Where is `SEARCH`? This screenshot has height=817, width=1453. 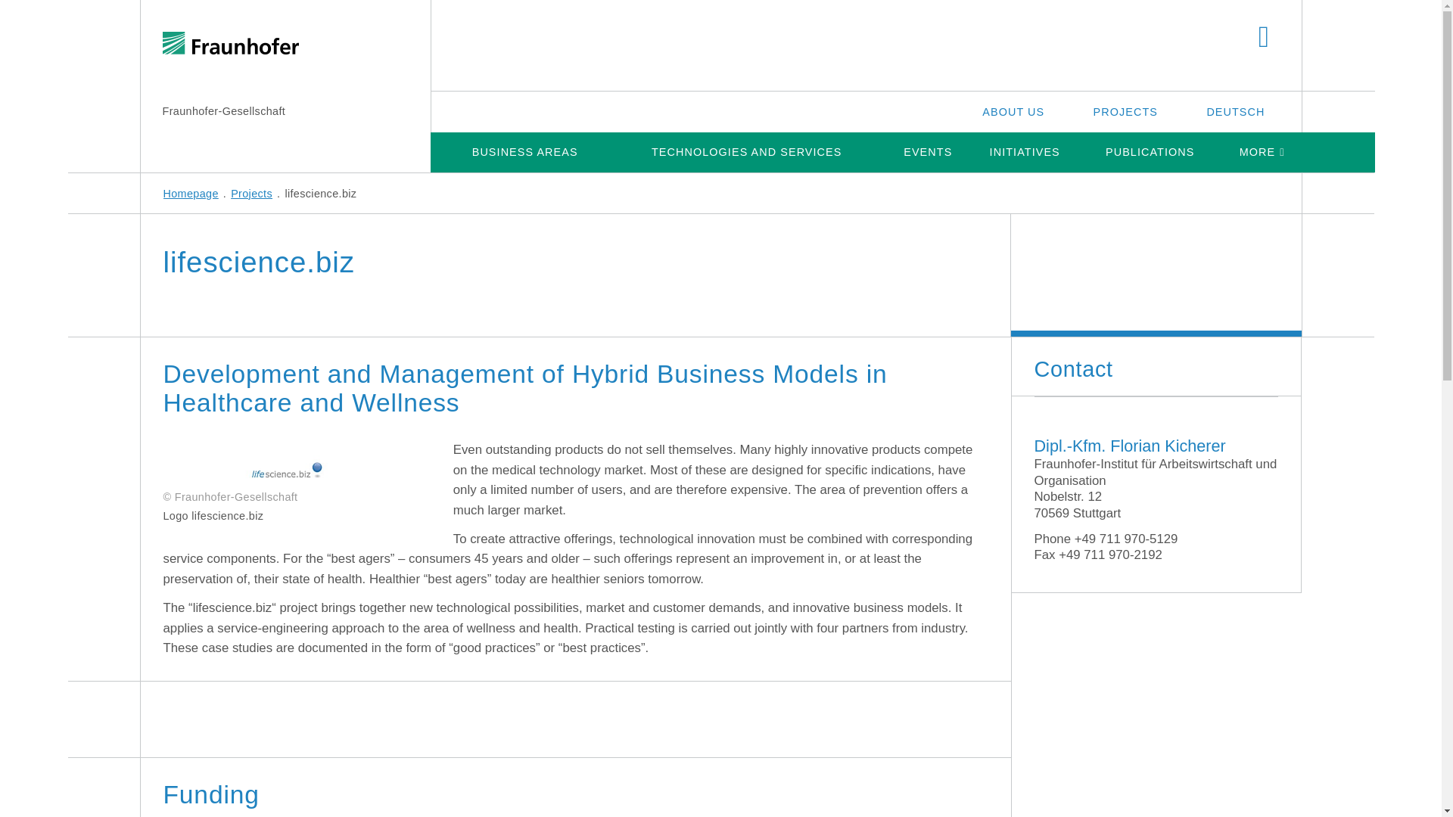 SEARCH is located at coordinates (1264, 38).